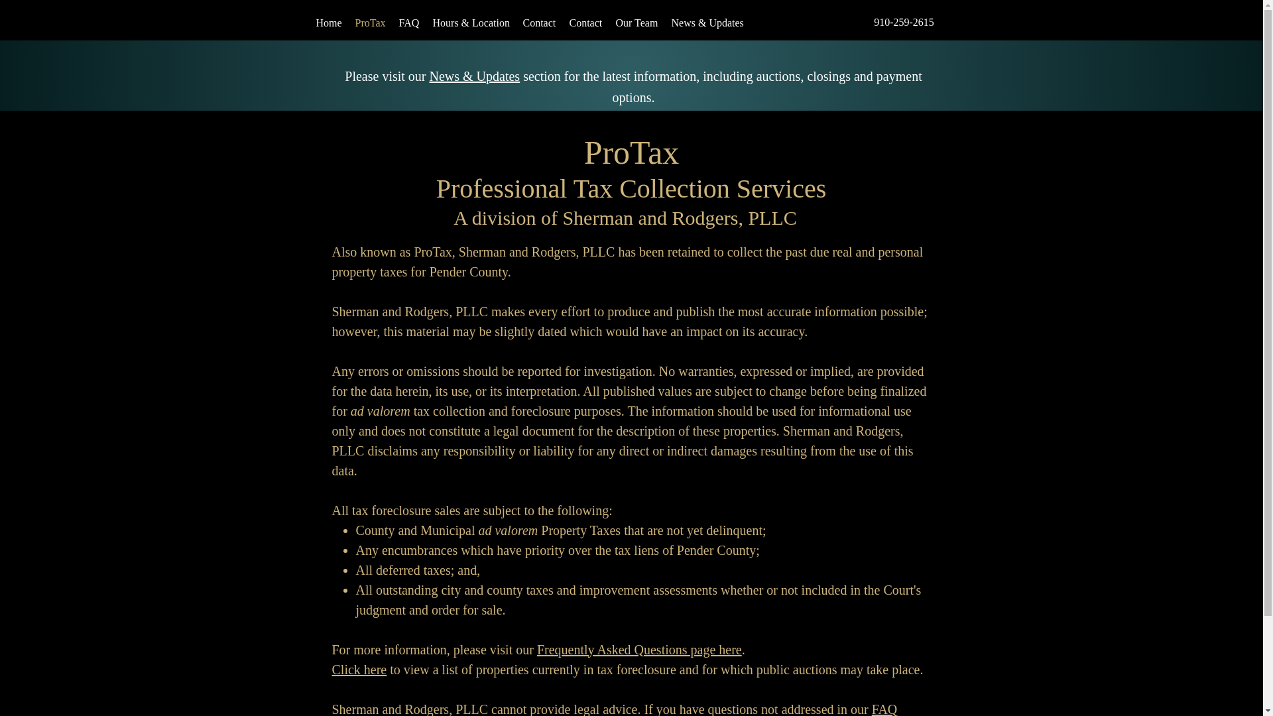 This screenshot has width=1273, height=716. Describe the element at coordinates (538, 23) in the screenshot. I see `Contact` at that location.